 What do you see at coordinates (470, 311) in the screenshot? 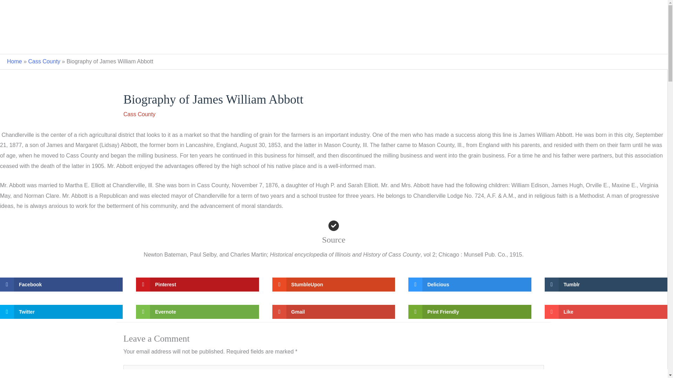
I see `Print Friendly` at bounding box center [470, 311].